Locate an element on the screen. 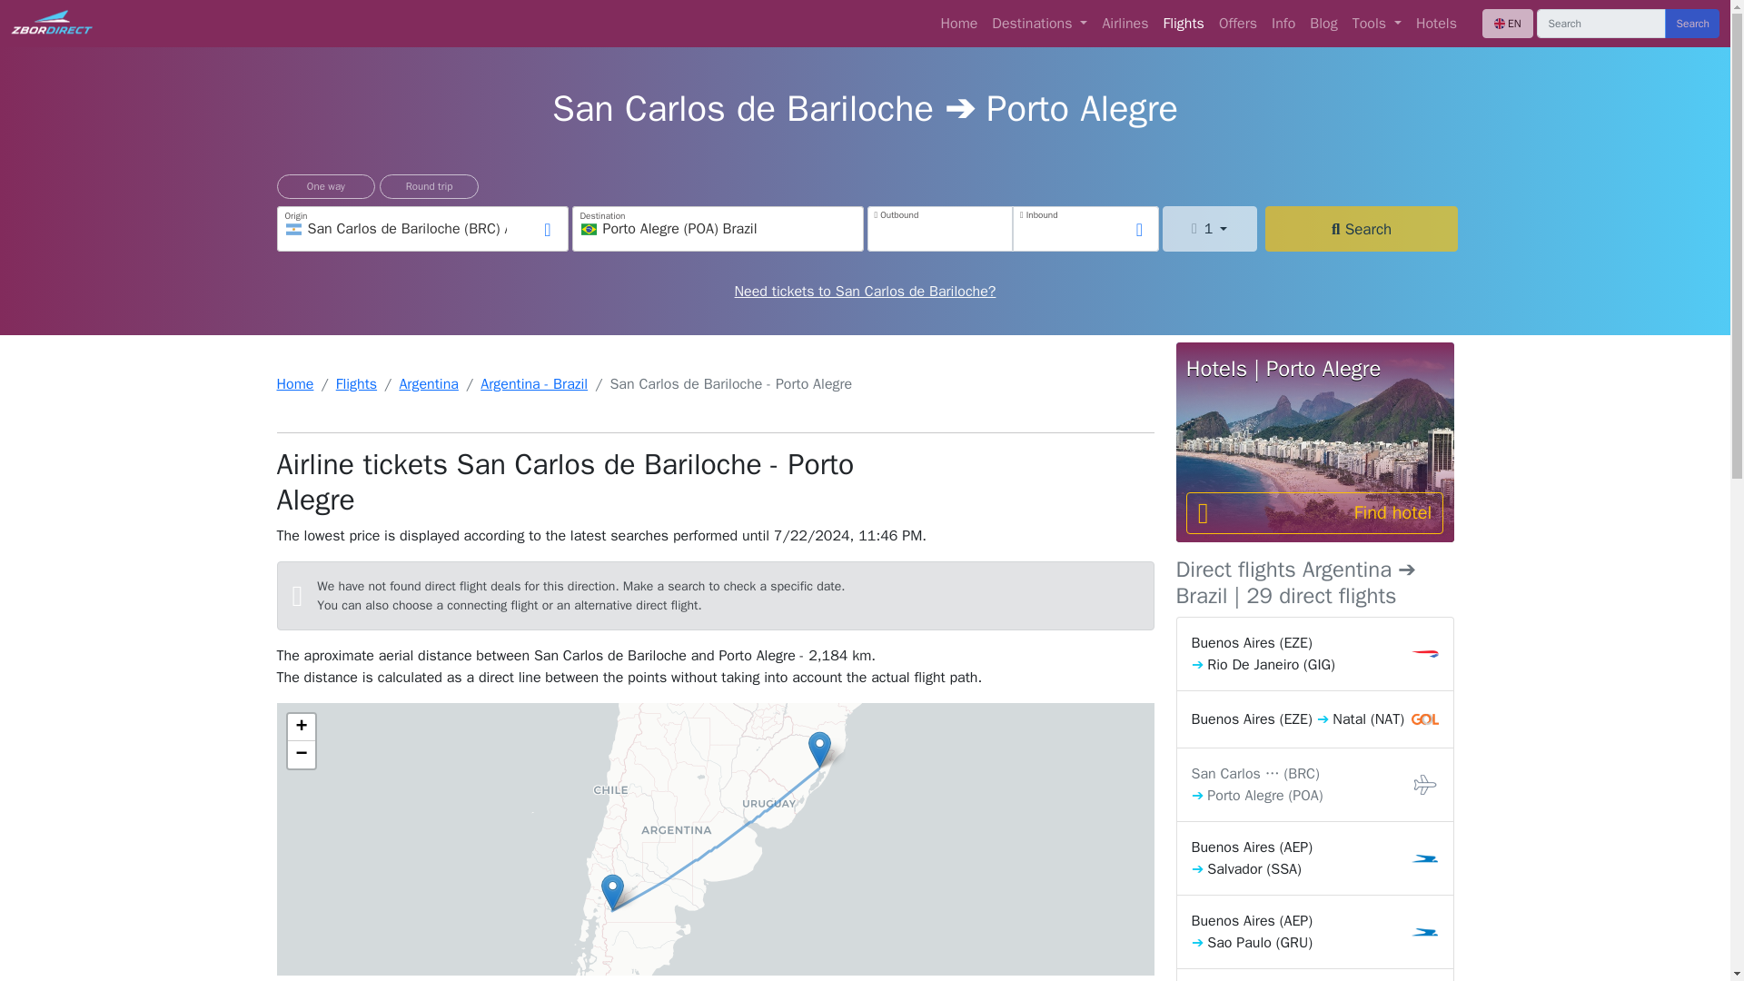 The image size is (1744, 981). Buenos-aires - Salvador is located at coordinates (1313, 859).